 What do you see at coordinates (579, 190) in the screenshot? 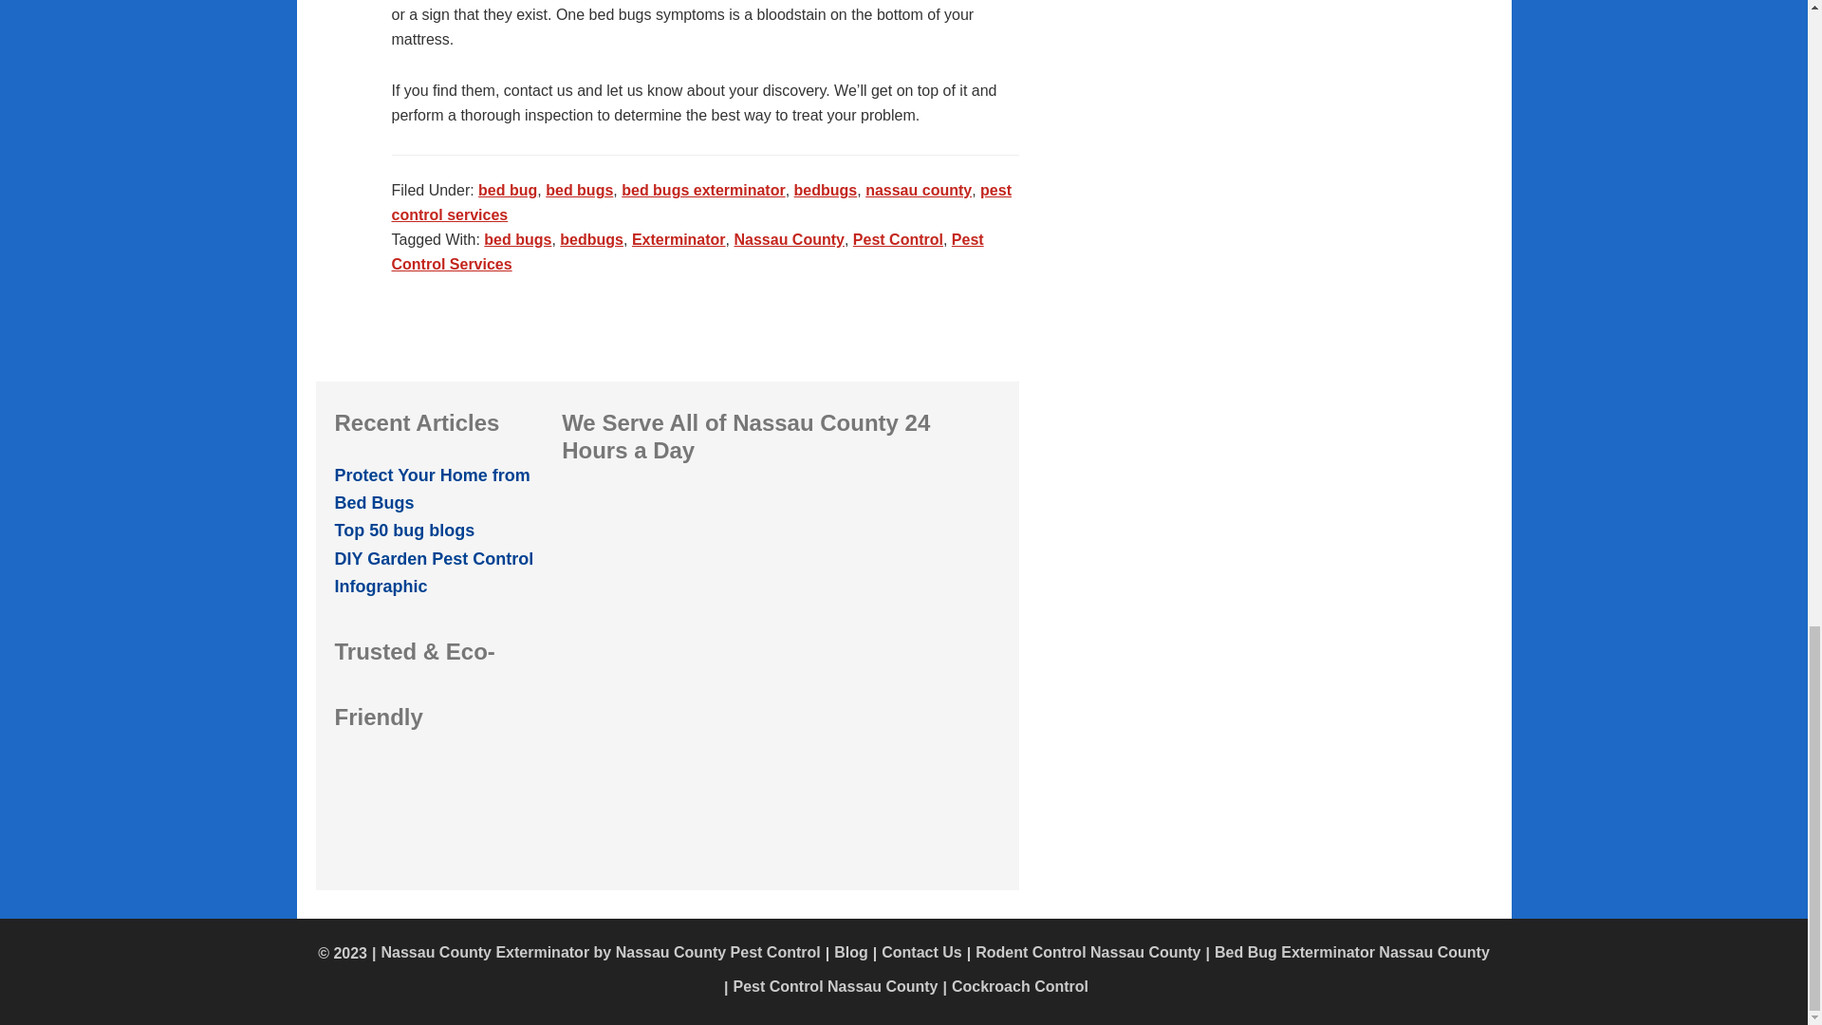
I see `bed bugs` at bounding box center [579, 190].